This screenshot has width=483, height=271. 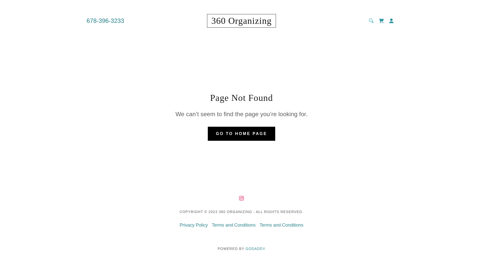 What do you see at coordinates (234, 225) in the screenshot?
I see `Terms and Conditions` at bounding box center [234, 225].